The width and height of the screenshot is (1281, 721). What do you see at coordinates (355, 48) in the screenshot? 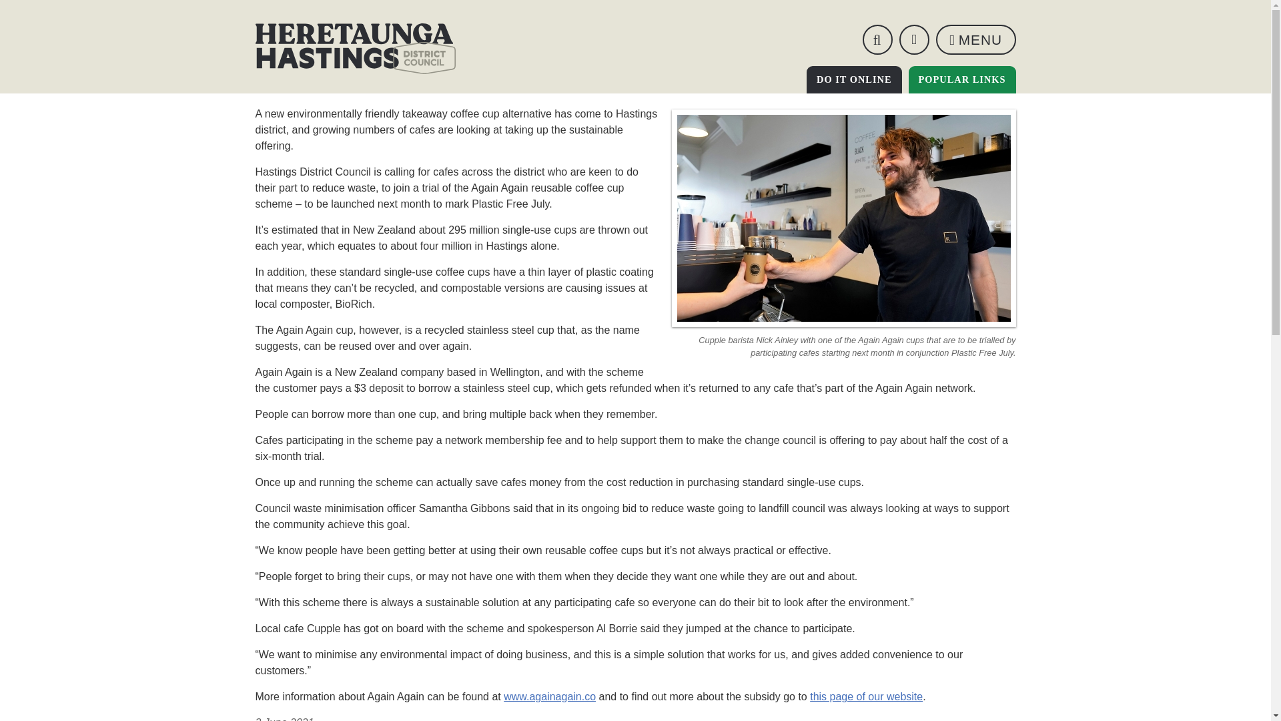
I see `DO IT ONLINE` at bounding box center [355, 48].